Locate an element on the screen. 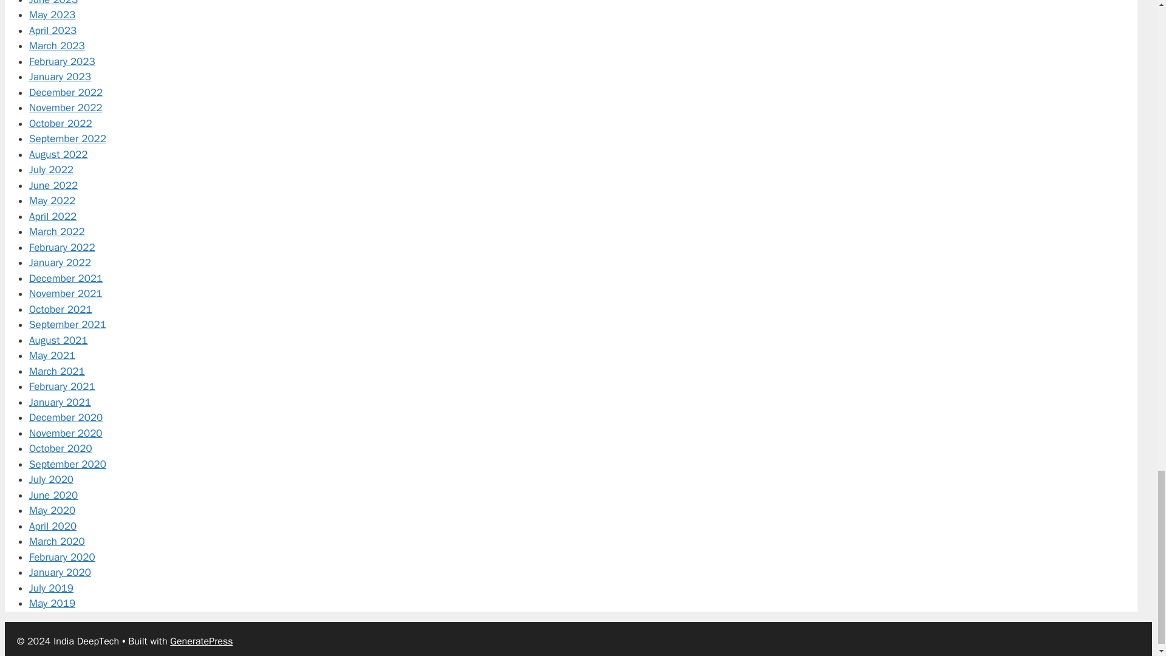 The width and height of the screenshot is (1166, 656). August 2022 is located at coordinates (58, 154).